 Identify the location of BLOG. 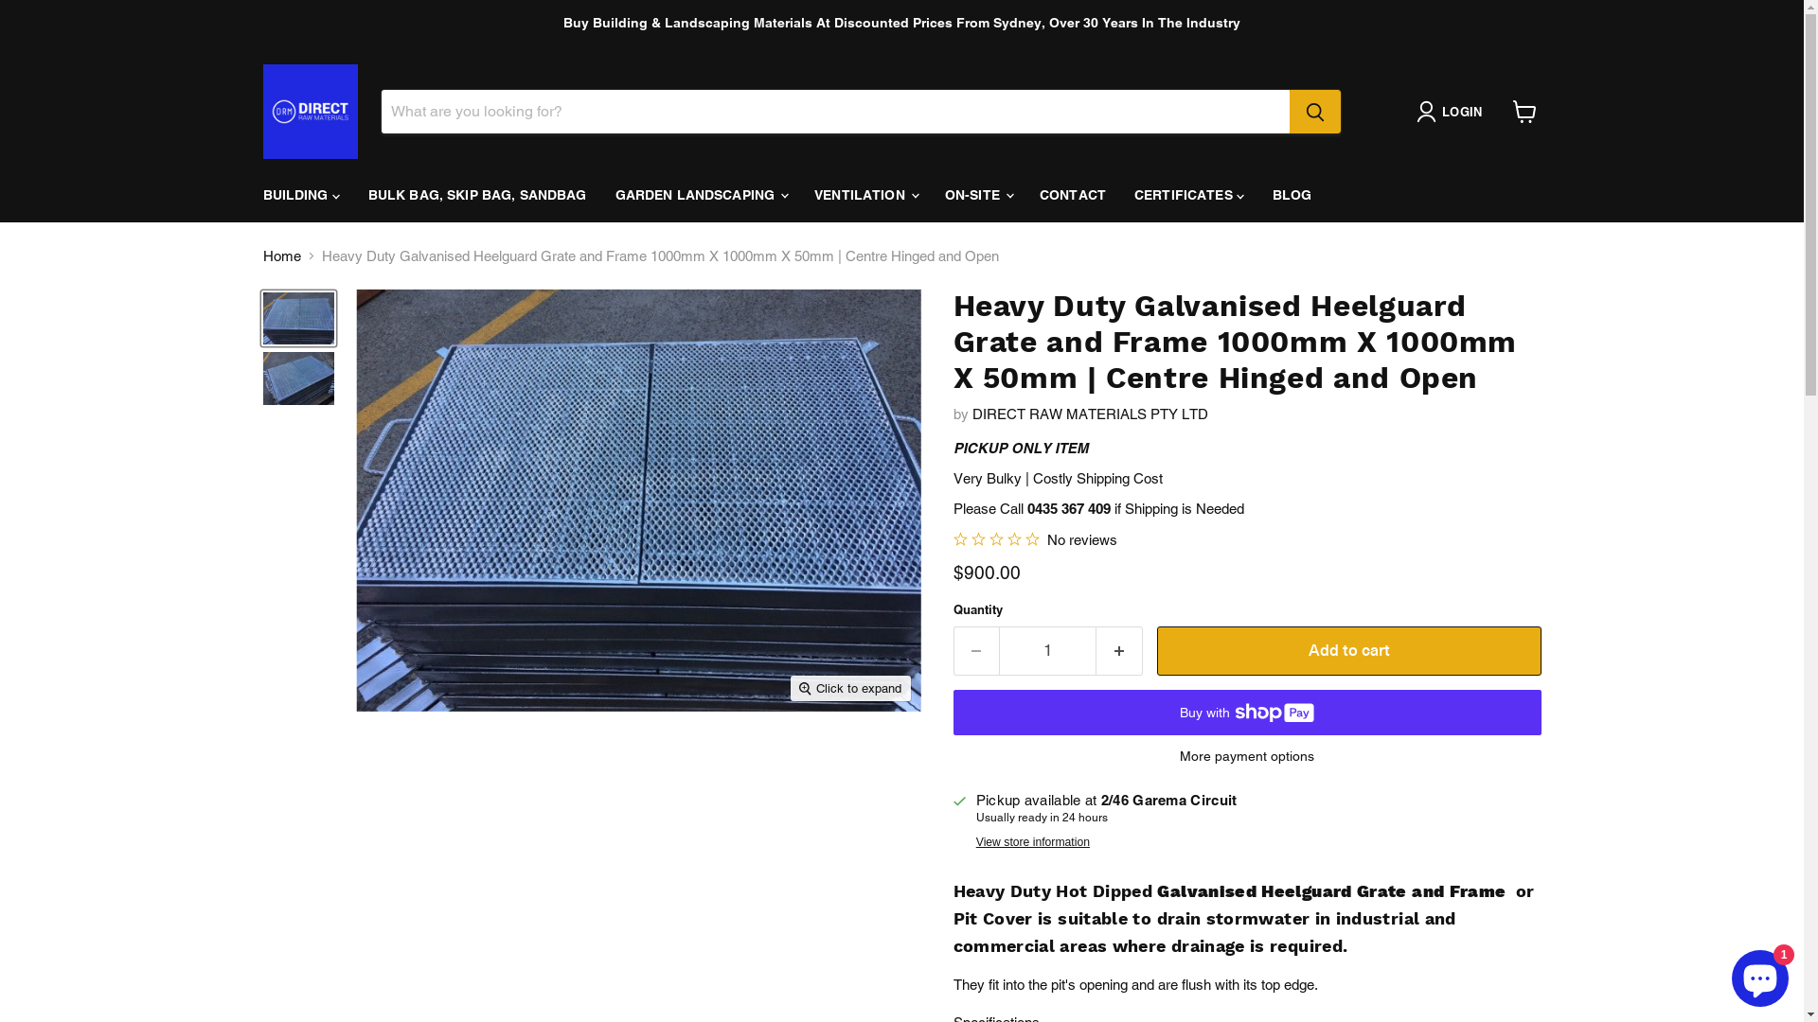
(1292, 195).